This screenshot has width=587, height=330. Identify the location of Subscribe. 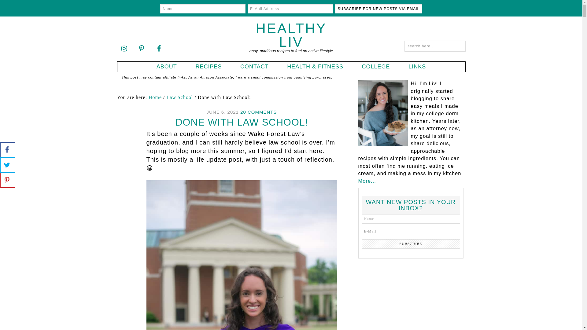
(410, 244).